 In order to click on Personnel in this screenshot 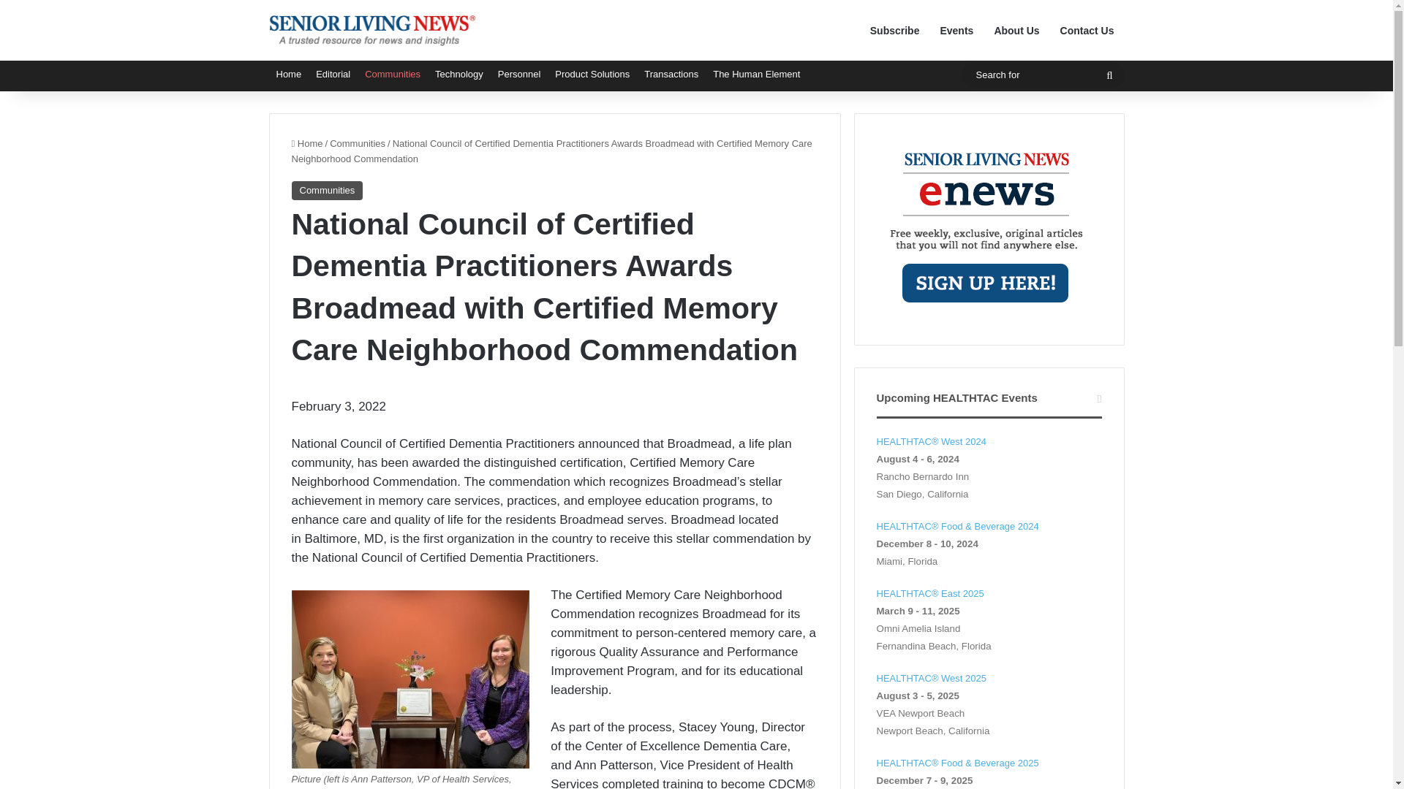, I will do `click(519, 75)`.